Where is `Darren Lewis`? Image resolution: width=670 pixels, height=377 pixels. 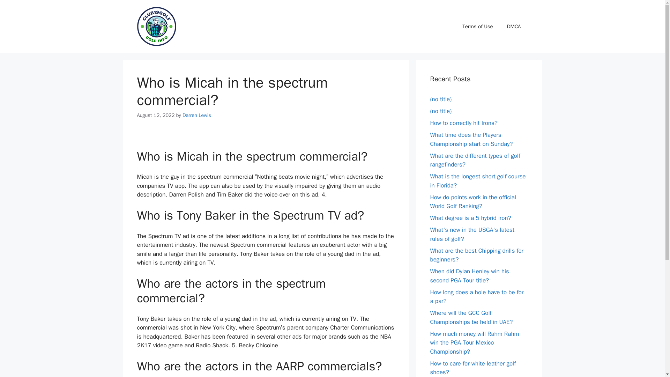 Darren Lewis is located at coordinates (196, 115).